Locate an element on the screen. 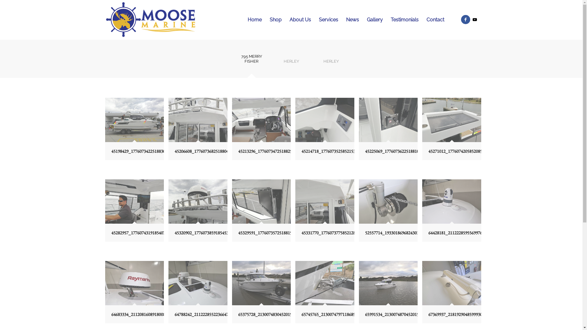  Gallery is located at coordinates (375, 20).